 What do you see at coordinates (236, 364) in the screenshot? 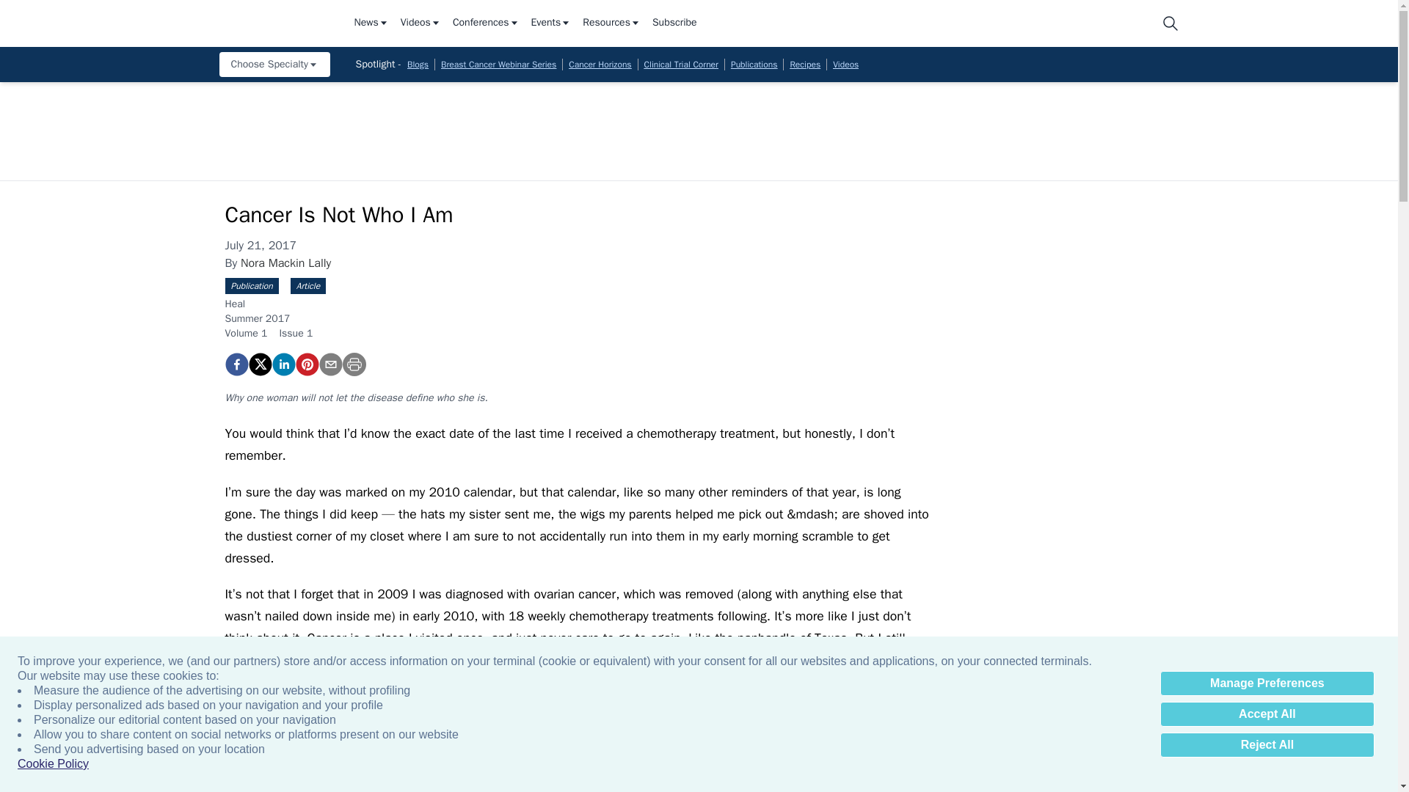
I see `Cancer Is Not Who I Am` at bounding box center [236, 364].